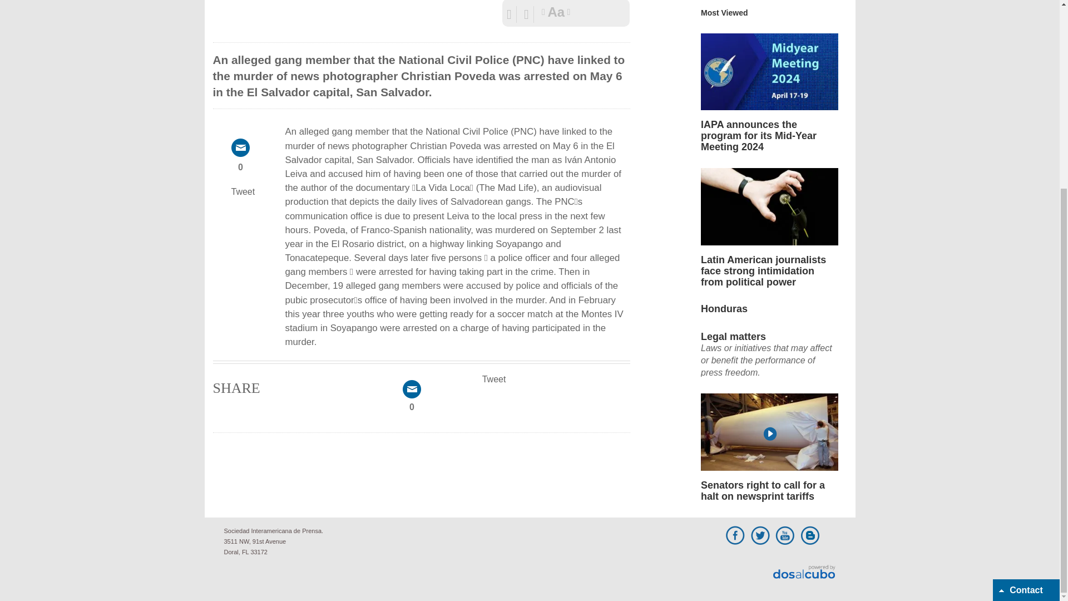 The image size is (1068, 601). I want to click on Senators right to call for a halt on newsprint tariffs, so click(769, 398).